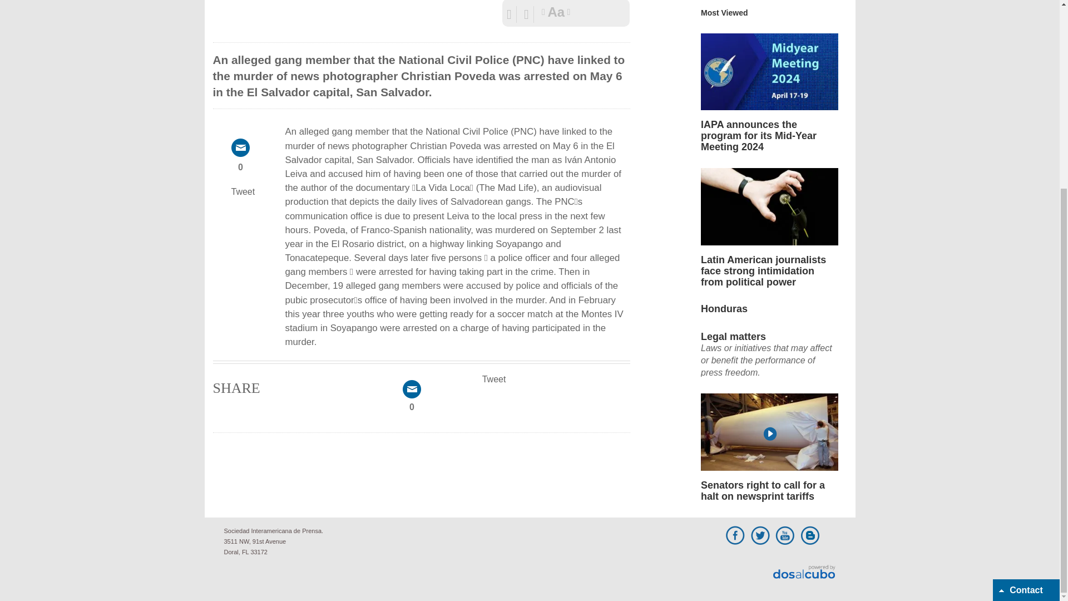 The image size is (1068, 601). I want to click on Senators right to call for a halt on newsprint tariffs, so click(769, 398).